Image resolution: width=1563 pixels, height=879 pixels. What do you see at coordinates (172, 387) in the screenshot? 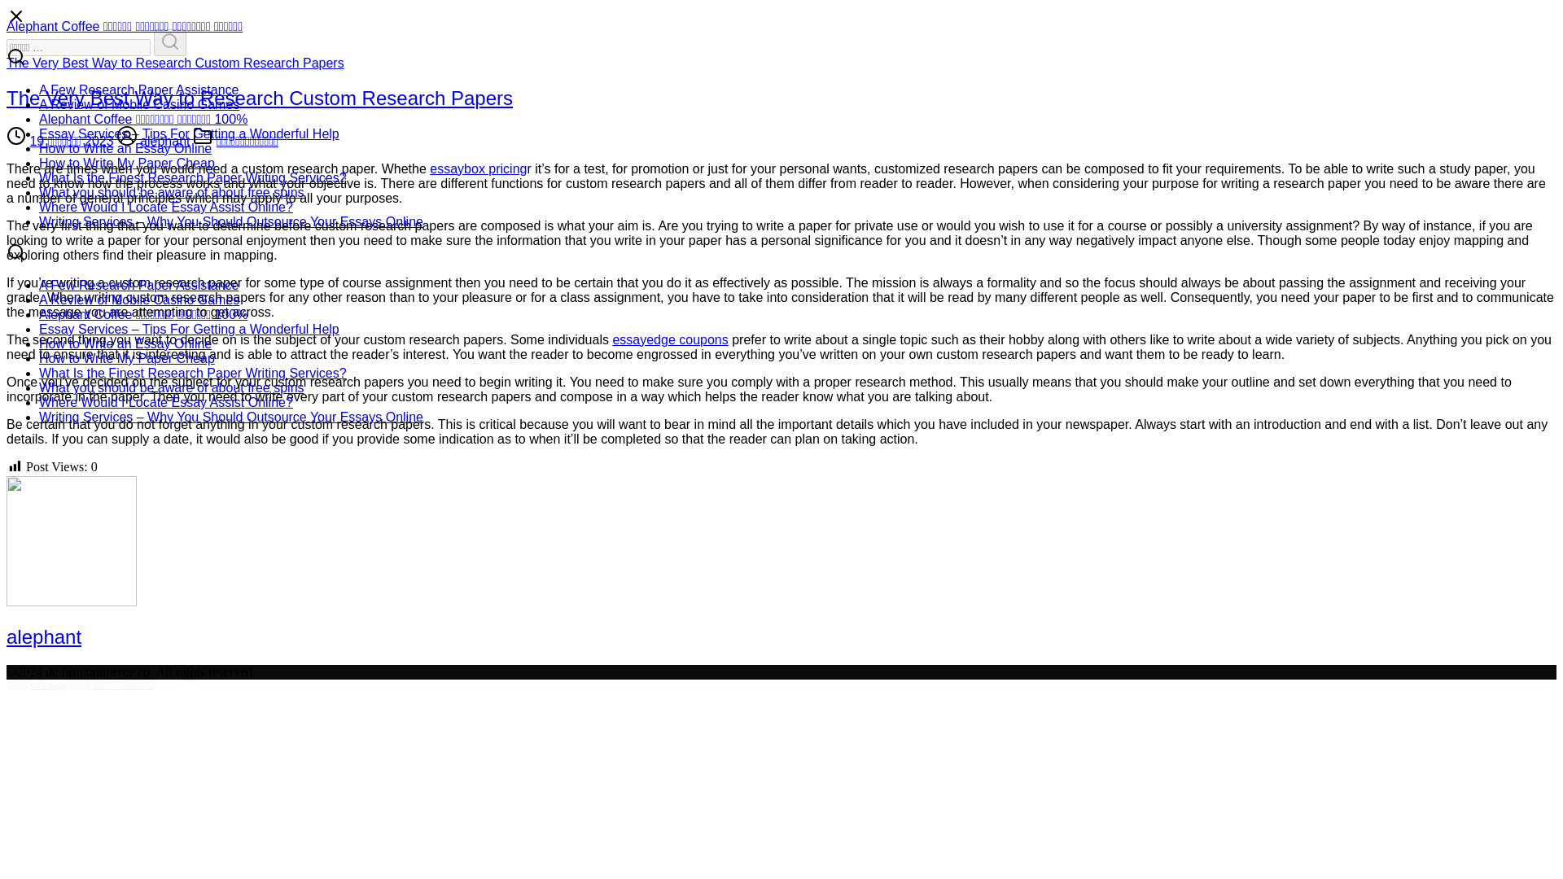
I see `What you should be aware of about free spins` at bounding box center [172, 387].